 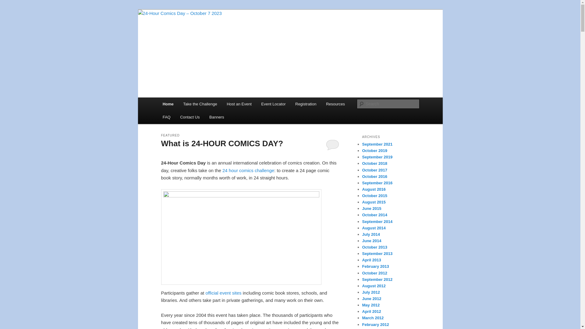 I want to click on September 2012, so click(x=377, y=280).